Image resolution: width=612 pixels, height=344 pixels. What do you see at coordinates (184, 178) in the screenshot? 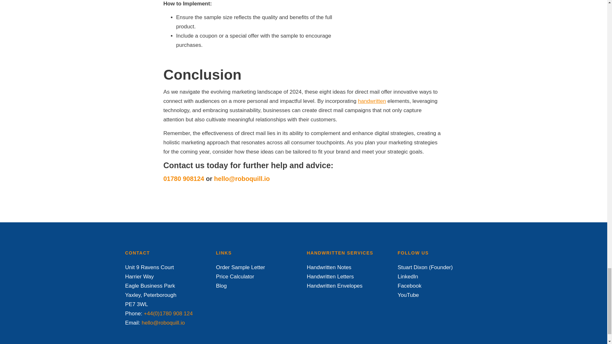
I see `01780 908124` at bounding box center [184, 178].